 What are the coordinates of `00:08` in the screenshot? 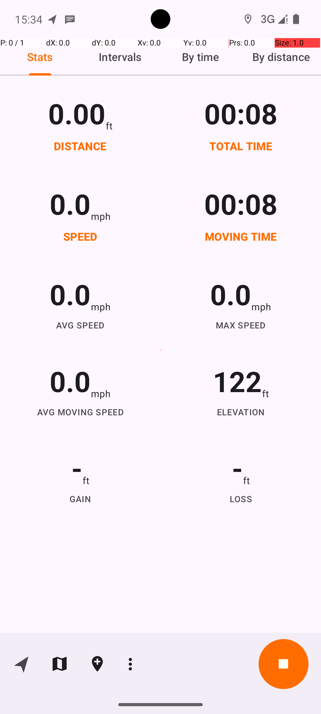 It's located at (241, 203).